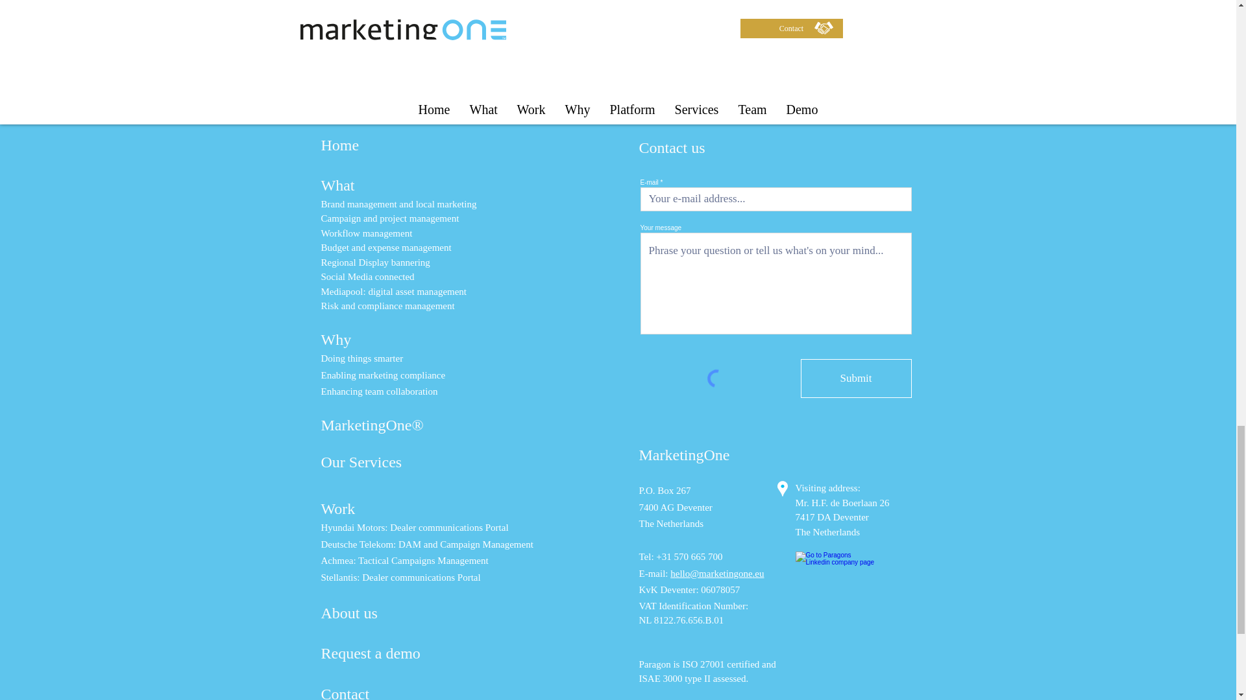 The height and width of the screenshot is (700, 1246). What do you see at coordinates (393, 291) in the screenshot?
I see `Mediapool: digital asset management` at bounding box center [393, 291].